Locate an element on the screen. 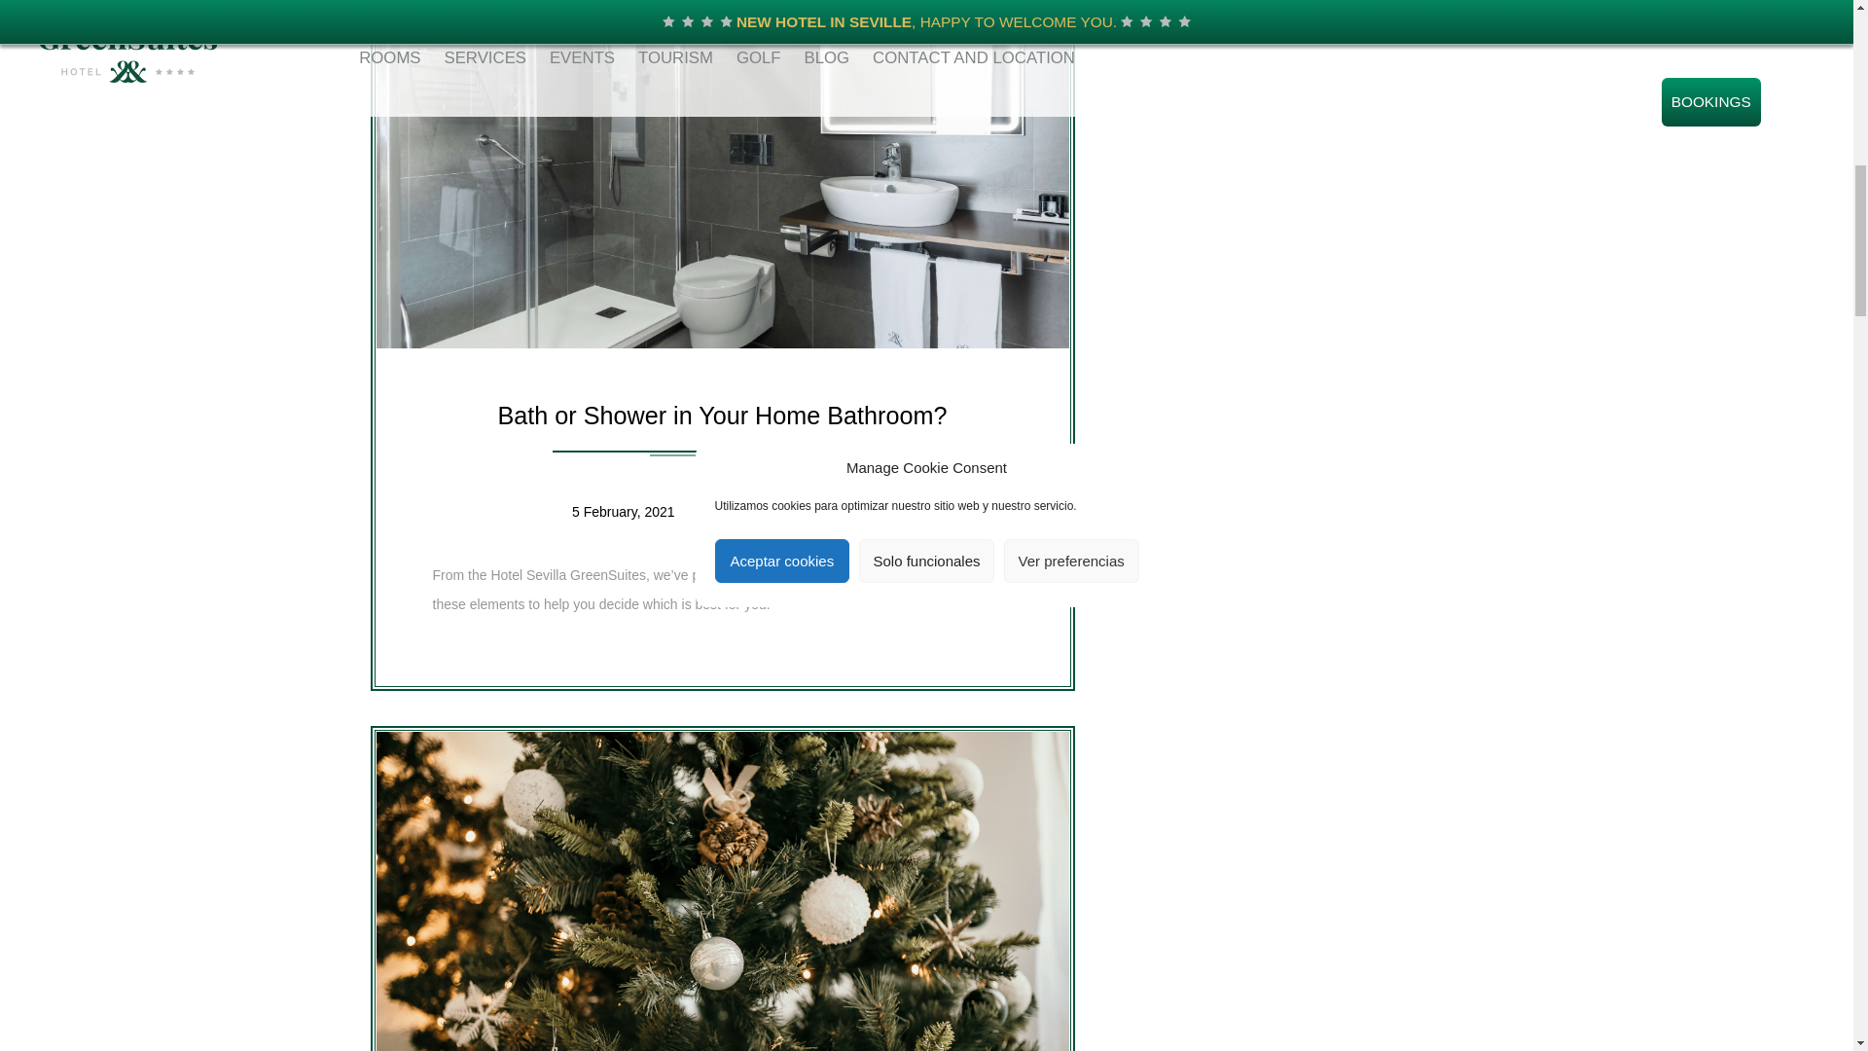  Bath or Shower in Your Home Bathroom? is located at coordinates (722, 415).